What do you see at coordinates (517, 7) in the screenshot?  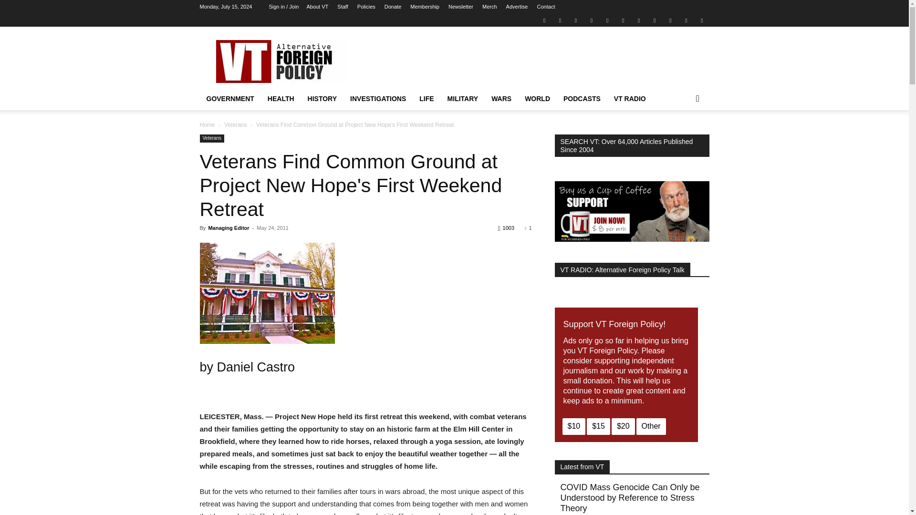 I see `Advertise` at bounding box center [517, 7].